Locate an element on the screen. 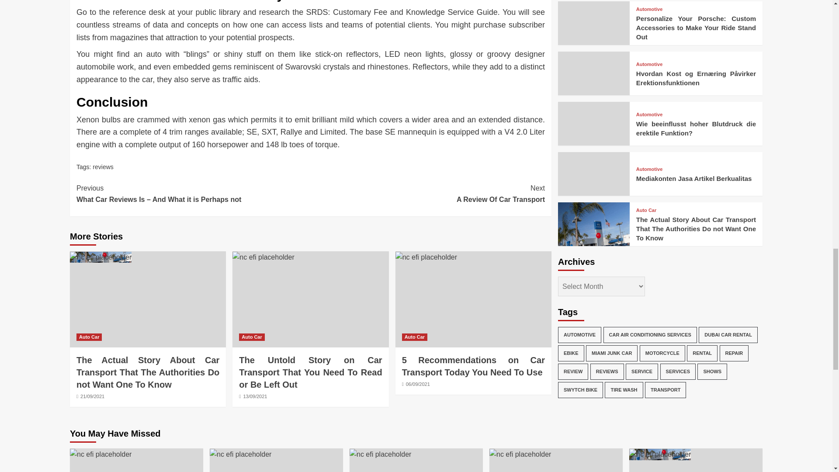 Image resolution: width=839 pixels, height=472 pixels. 5 Recommendations on Car Transport Today You Need To Use is located at coordinates (426, 257).